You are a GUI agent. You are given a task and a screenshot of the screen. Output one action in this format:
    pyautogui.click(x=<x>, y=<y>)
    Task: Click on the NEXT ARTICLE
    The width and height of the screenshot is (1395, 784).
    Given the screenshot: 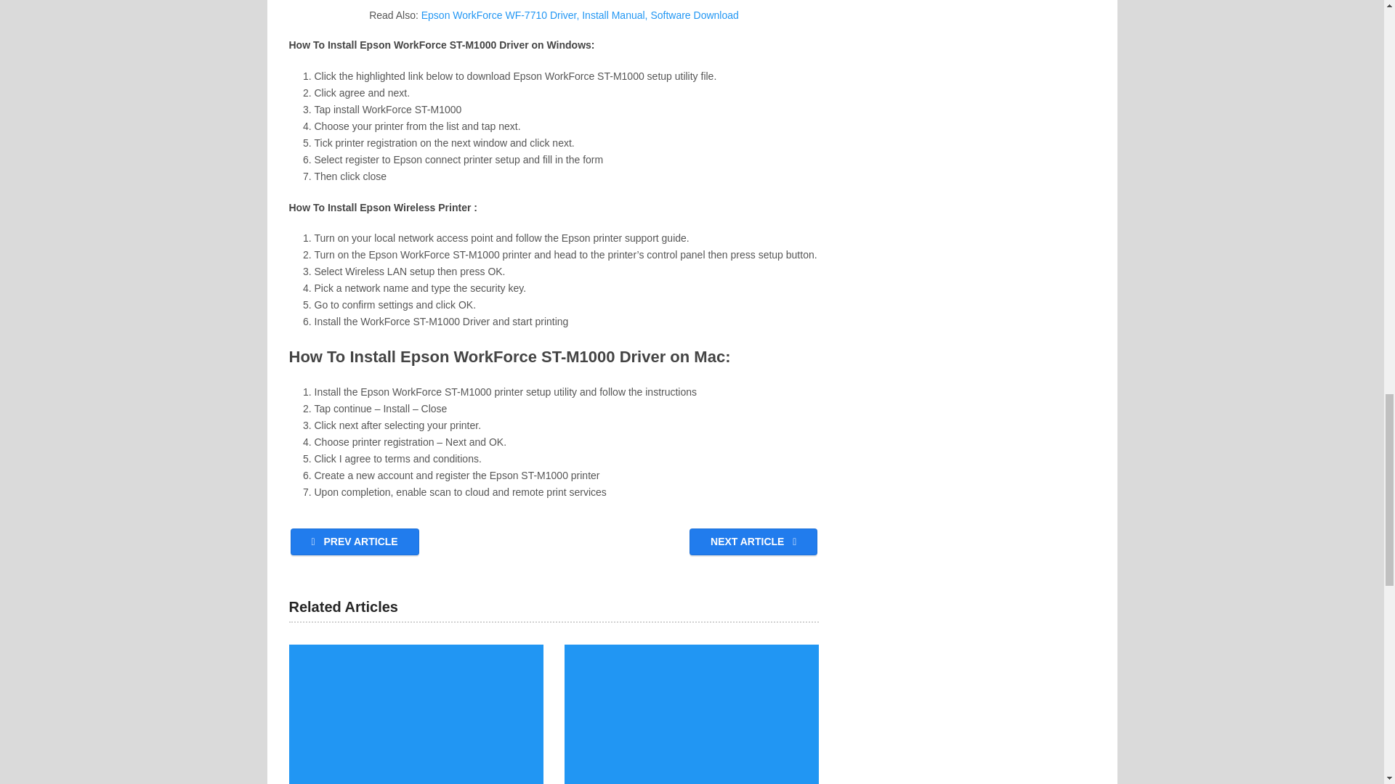 What is the action you would take?
    pyautogui.click(x=753, y=542)
    